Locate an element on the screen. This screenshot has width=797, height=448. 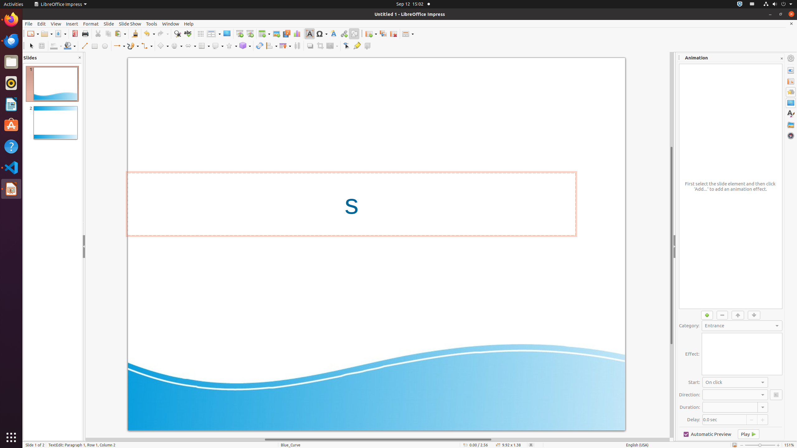
File is located at coordinates (29, 24).